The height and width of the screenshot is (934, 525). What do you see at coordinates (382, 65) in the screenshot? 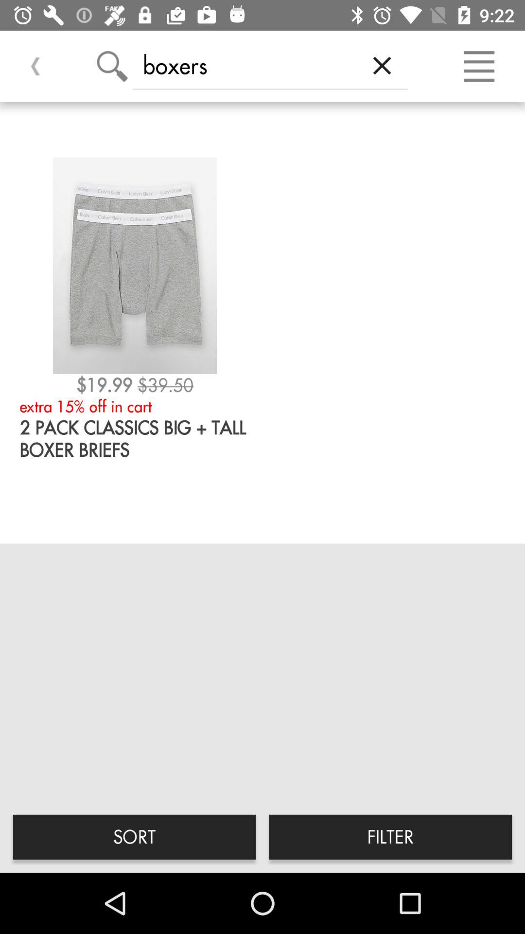
I see `select the item next to boxers` at bounding box center [382, 65].